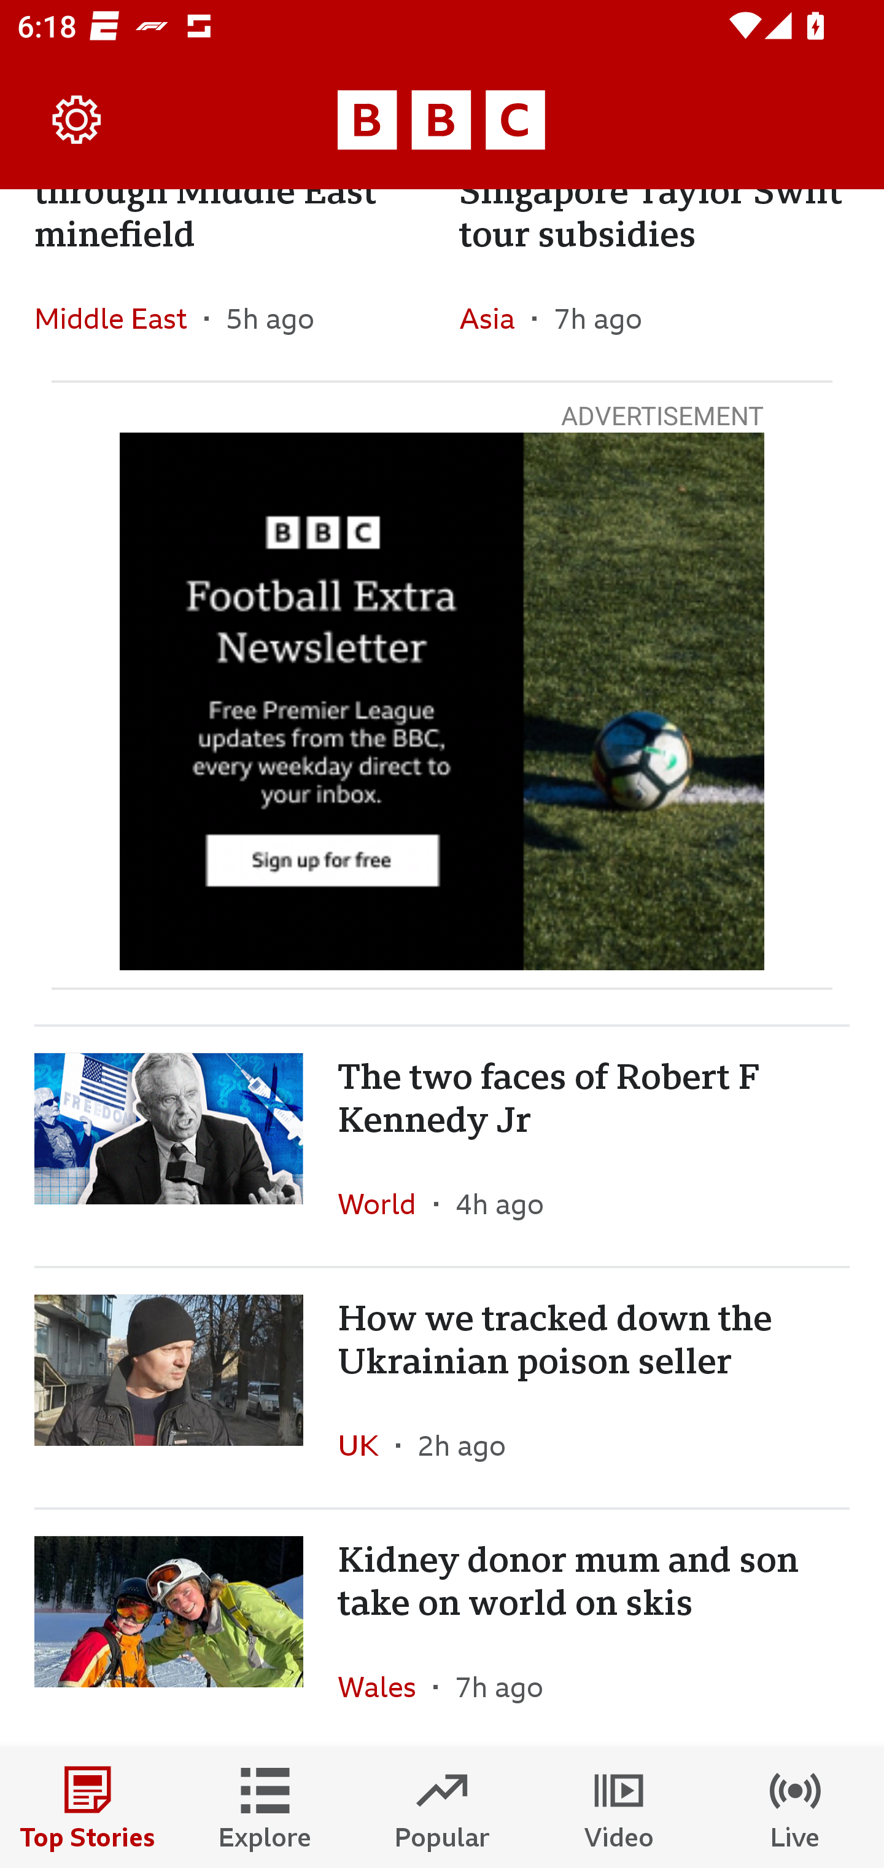  I want to click on Video, so click(619, 1808).